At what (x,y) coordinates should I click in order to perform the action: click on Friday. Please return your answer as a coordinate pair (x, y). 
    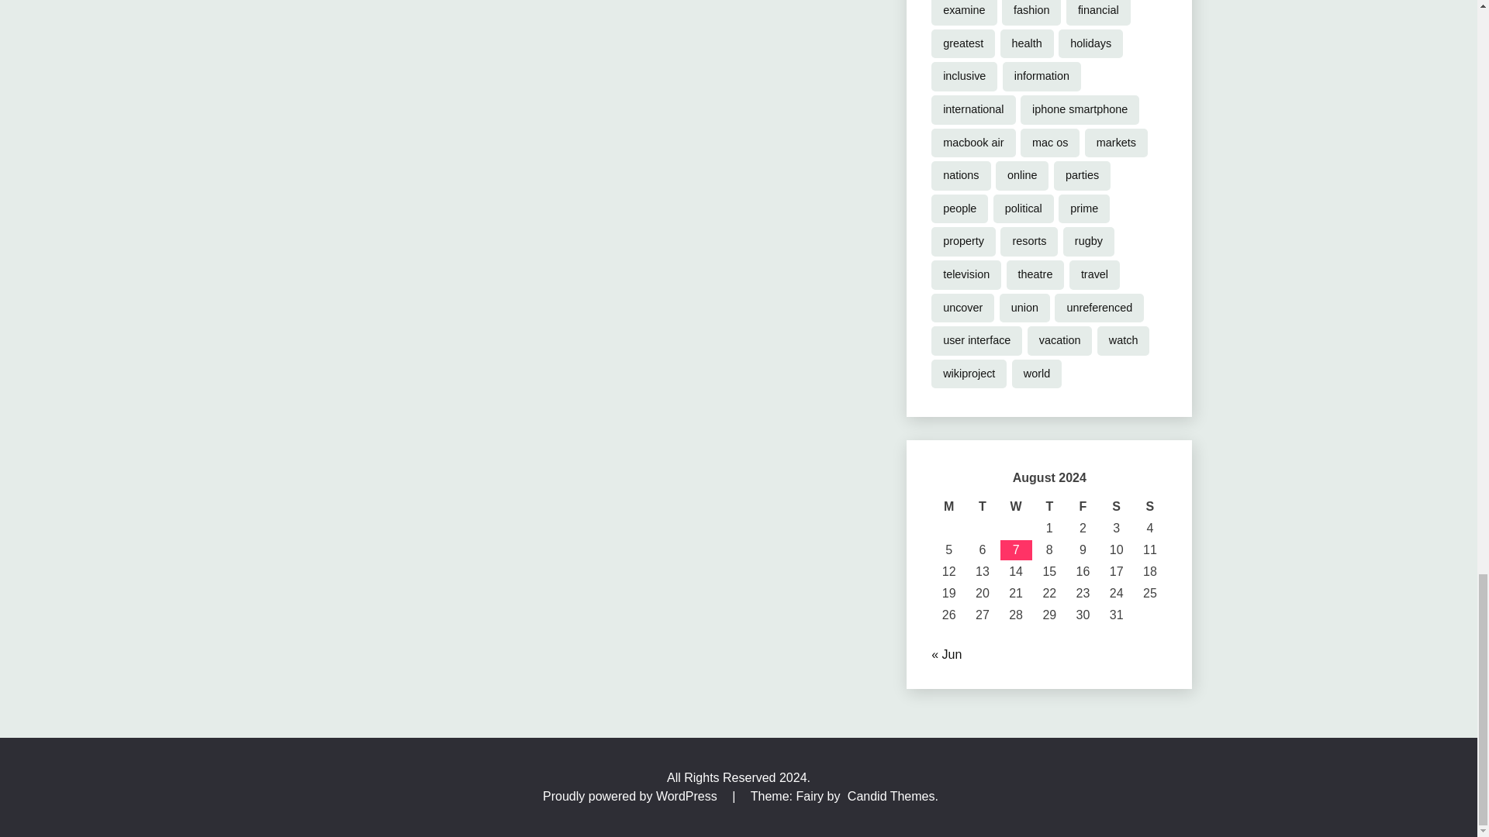
    Looking at the image, I should click on (1083, 507).